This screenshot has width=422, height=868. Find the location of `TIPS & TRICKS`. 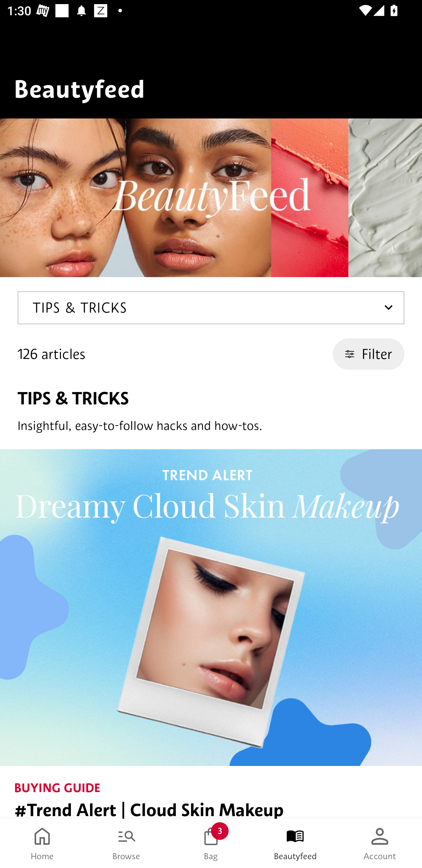

TIPS & TRICKS is located at coordinates (211, 308).